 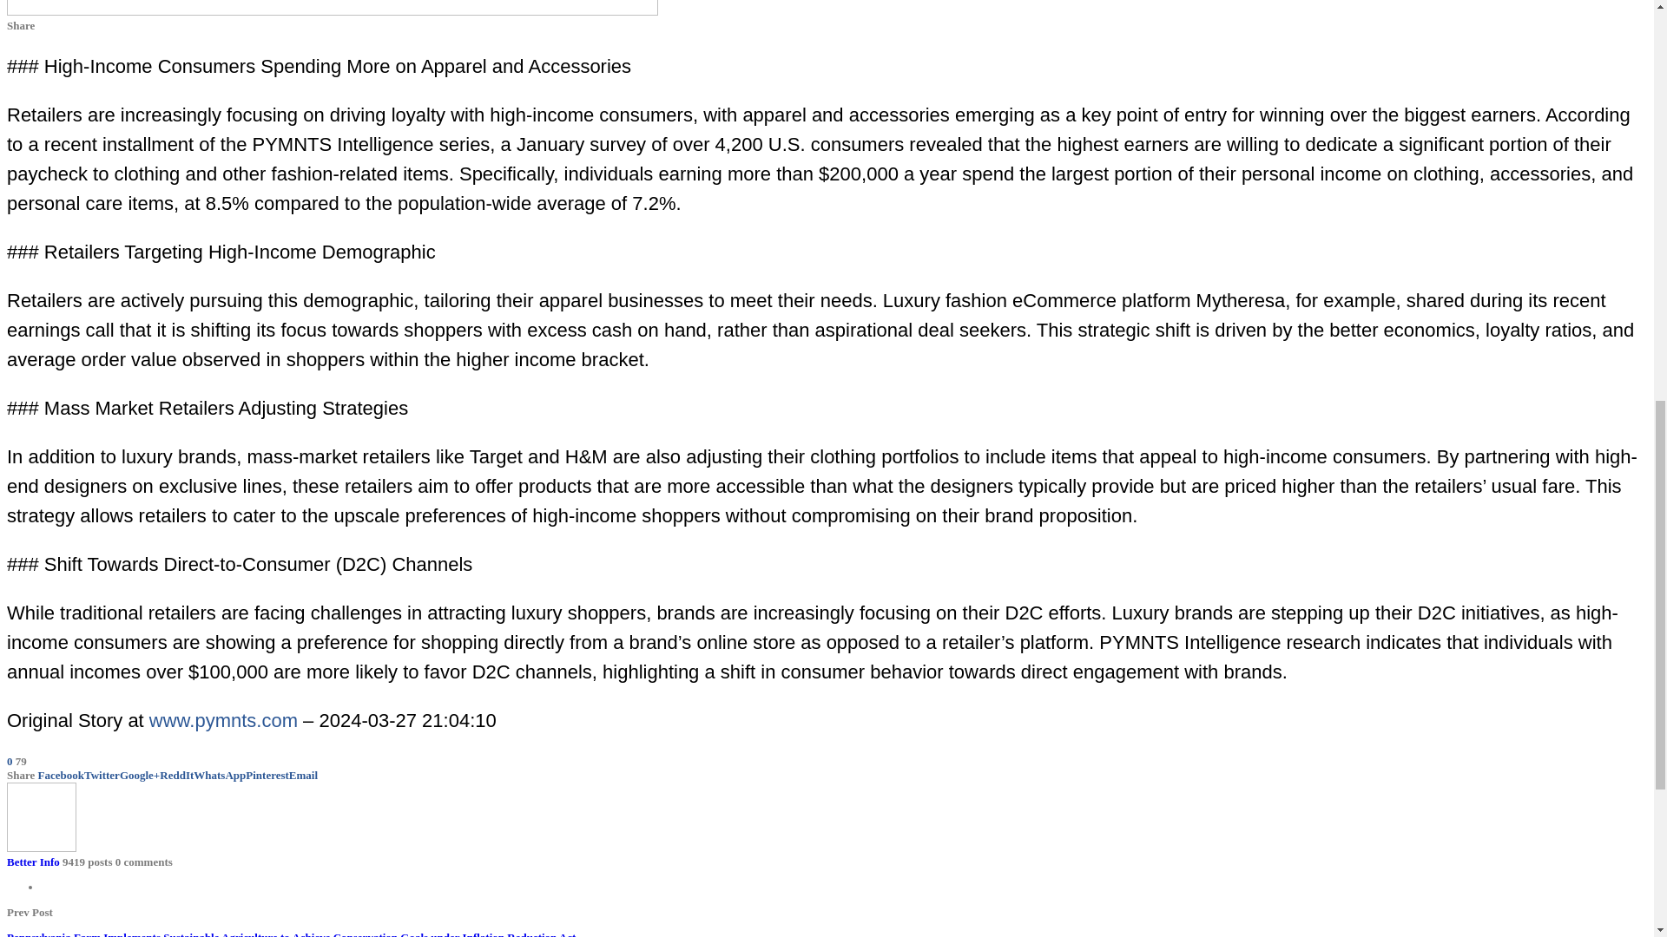 What do you see at coordinates (267, 774) in the screenshot?
I see `Pinterest` at bounding box center [267, 774].